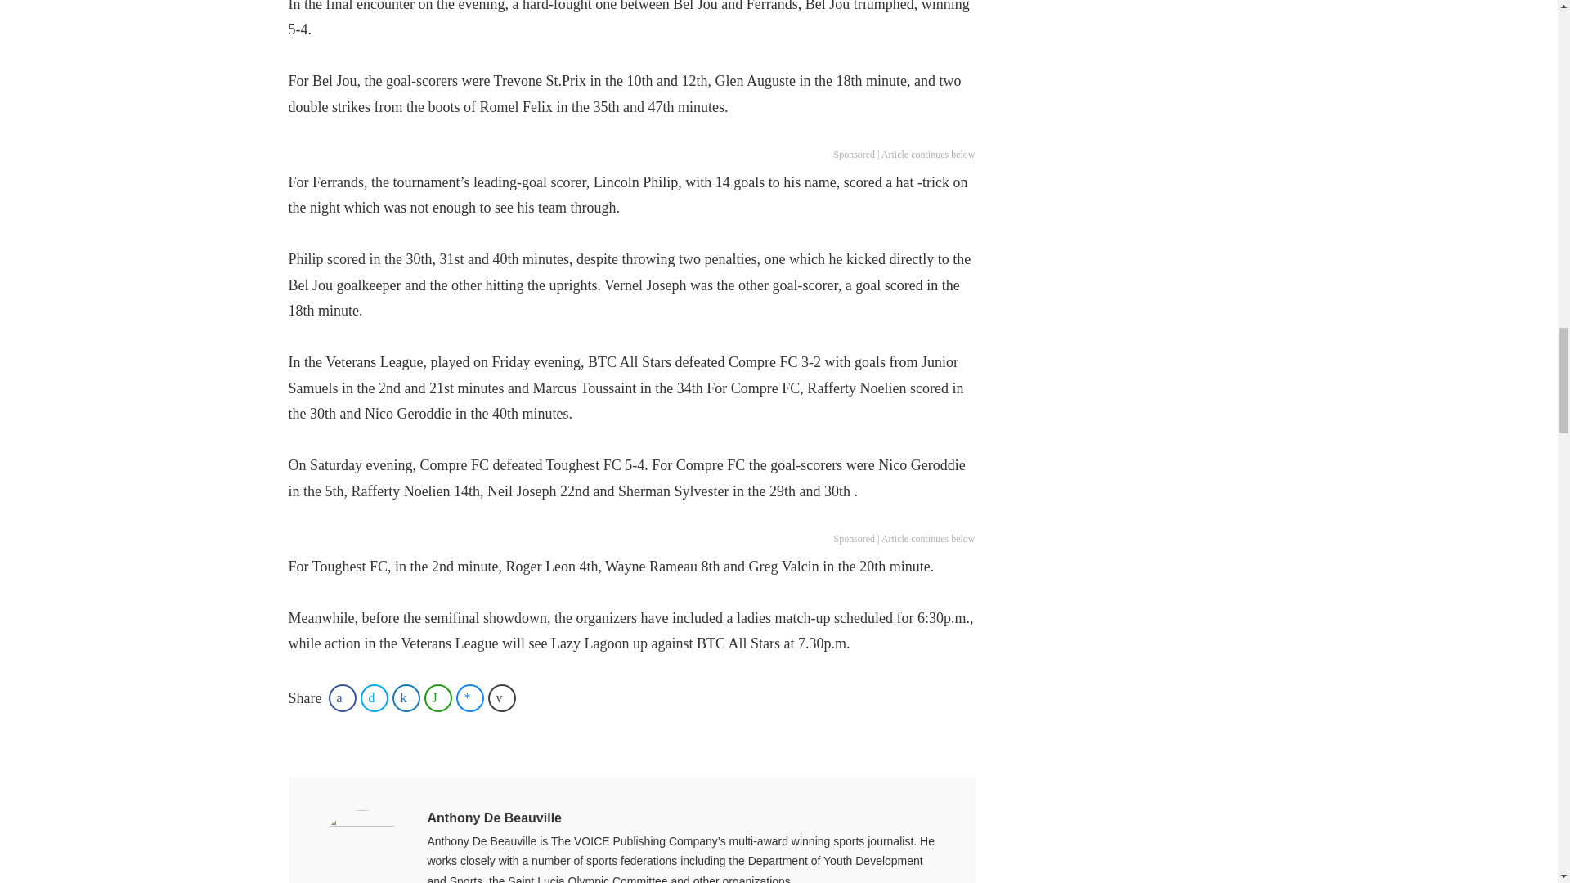 The image size is (1570, 883). What do you see at coordinates (406, 698) in the screenshot?
I see `Share on LinkedIn` at bounding box center [406, 698].